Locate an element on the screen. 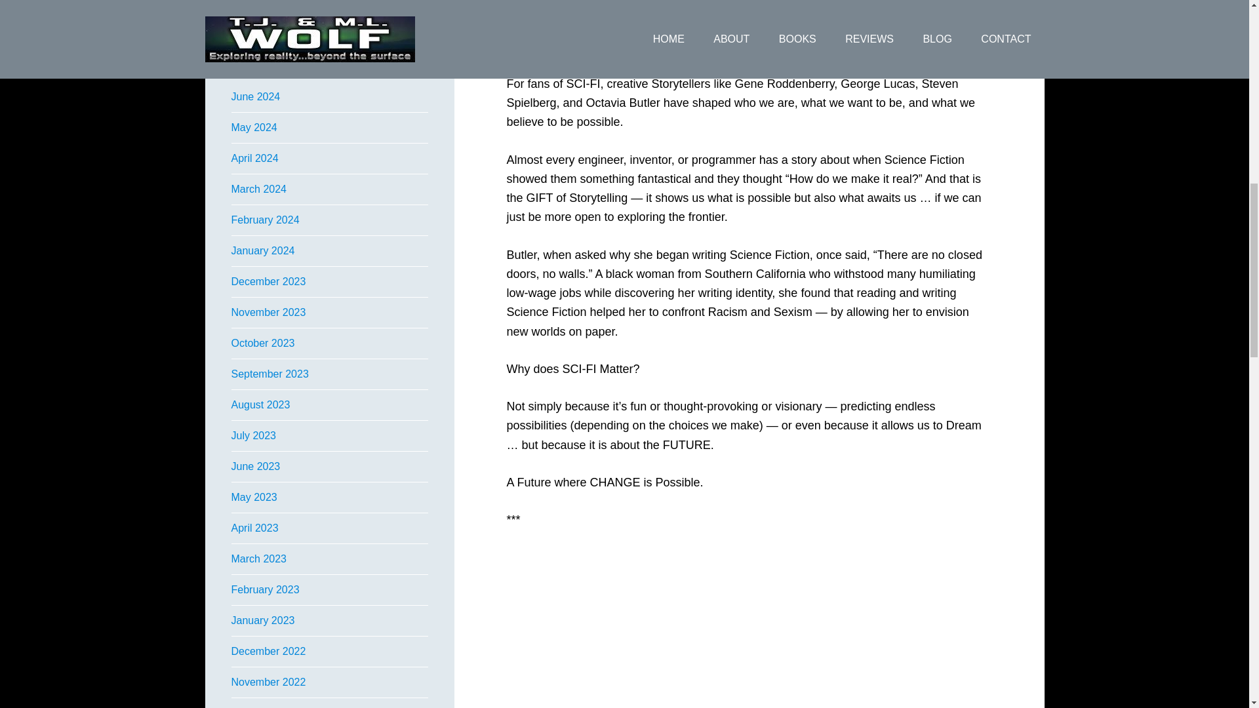  April 2024 is located at coordinates (254, 158).